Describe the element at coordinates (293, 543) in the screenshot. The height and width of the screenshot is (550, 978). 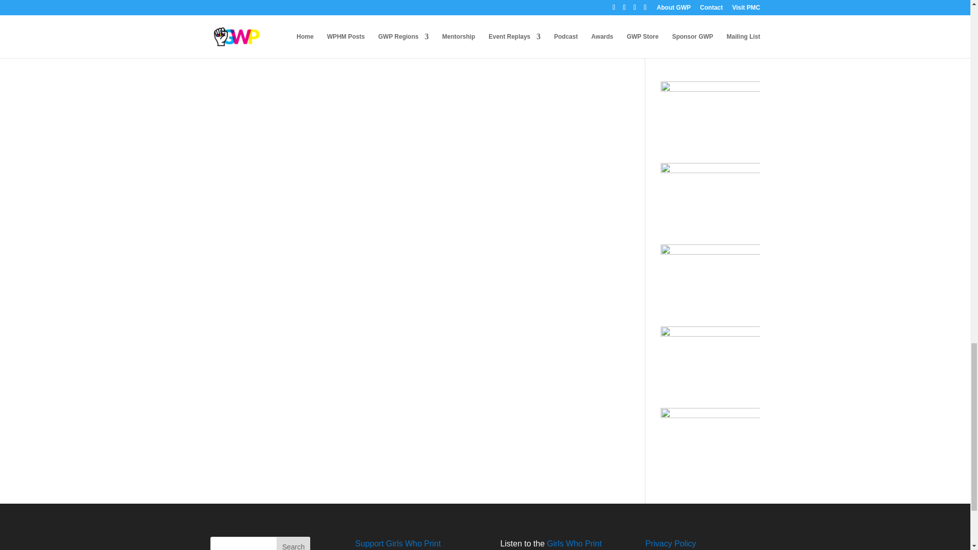
I see `Search` at that location.